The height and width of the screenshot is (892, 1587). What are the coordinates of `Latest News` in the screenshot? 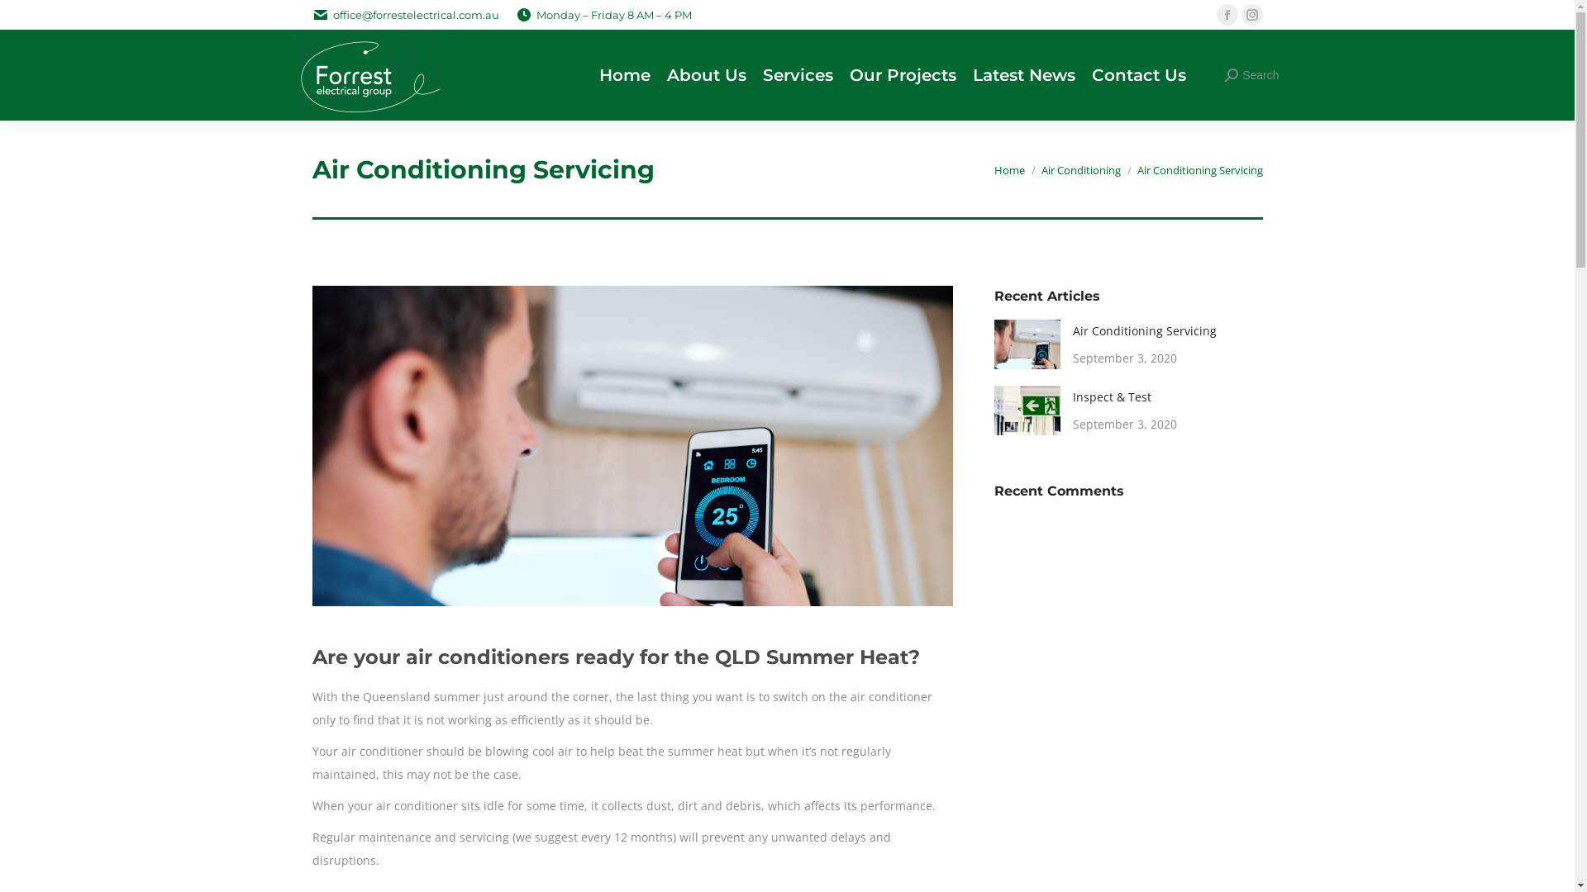 It's located at (1032, 75).